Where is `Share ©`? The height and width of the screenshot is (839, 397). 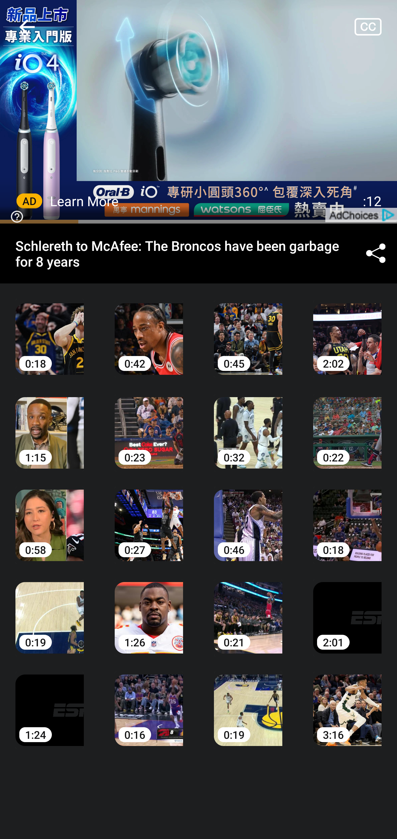 Share © is located at coordinates (375, 254).